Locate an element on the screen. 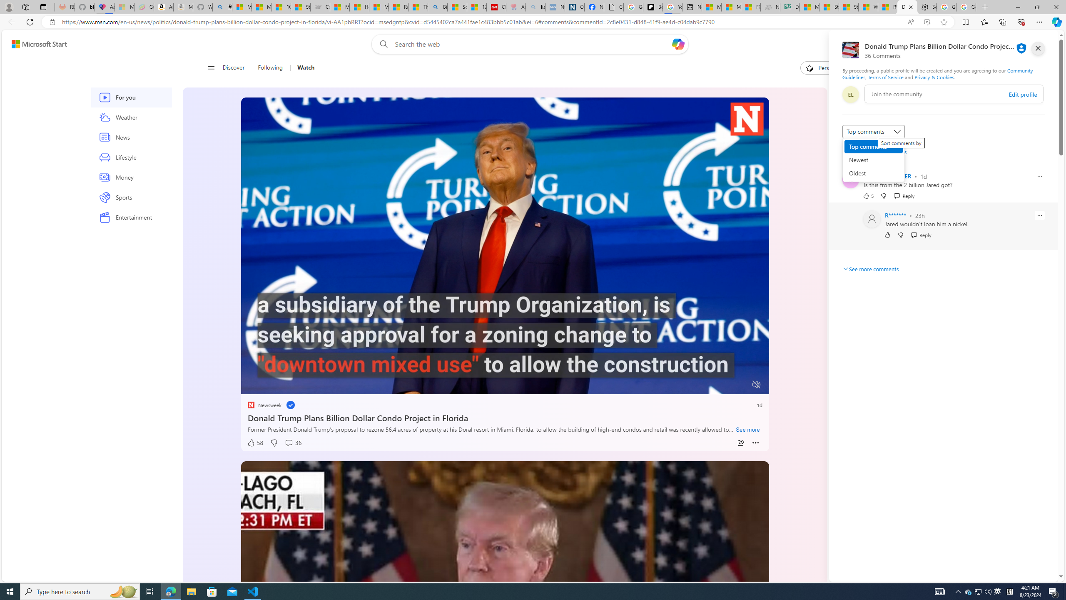 This screenshot has height=600, width=1066. Microsoft rewards is located at coordinates (1006, 44).